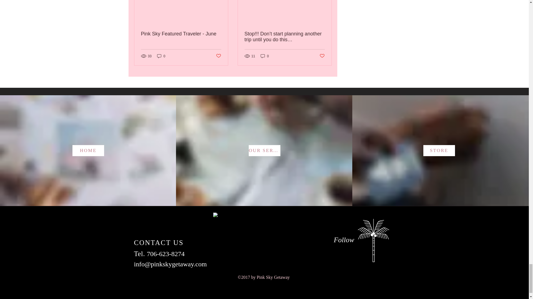 This screenshot has width=533, height=299. Describe the element at coordinates (158, 243) in the screenshot. I see `CONTACT US` at that location.